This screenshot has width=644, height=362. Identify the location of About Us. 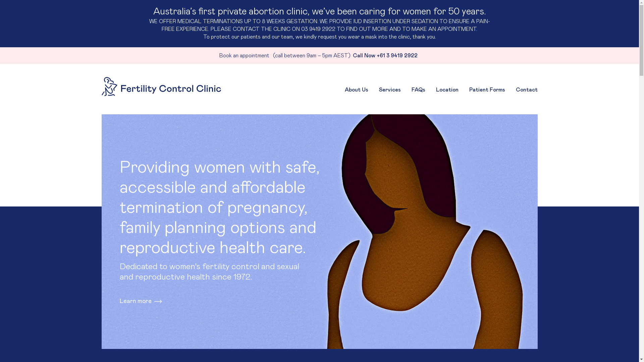
(357, 90).